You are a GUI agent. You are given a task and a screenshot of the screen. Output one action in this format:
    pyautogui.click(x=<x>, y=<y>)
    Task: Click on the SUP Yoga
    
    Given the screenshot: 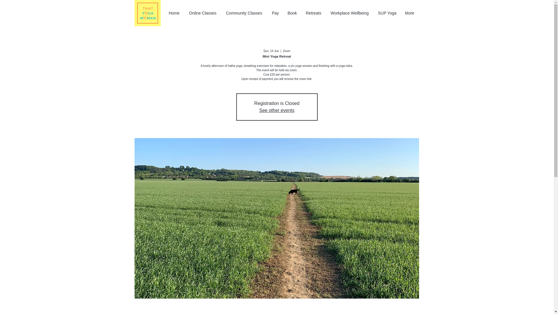 What is the action you would take?
    pyautogui.click(x=387, y=13)
    